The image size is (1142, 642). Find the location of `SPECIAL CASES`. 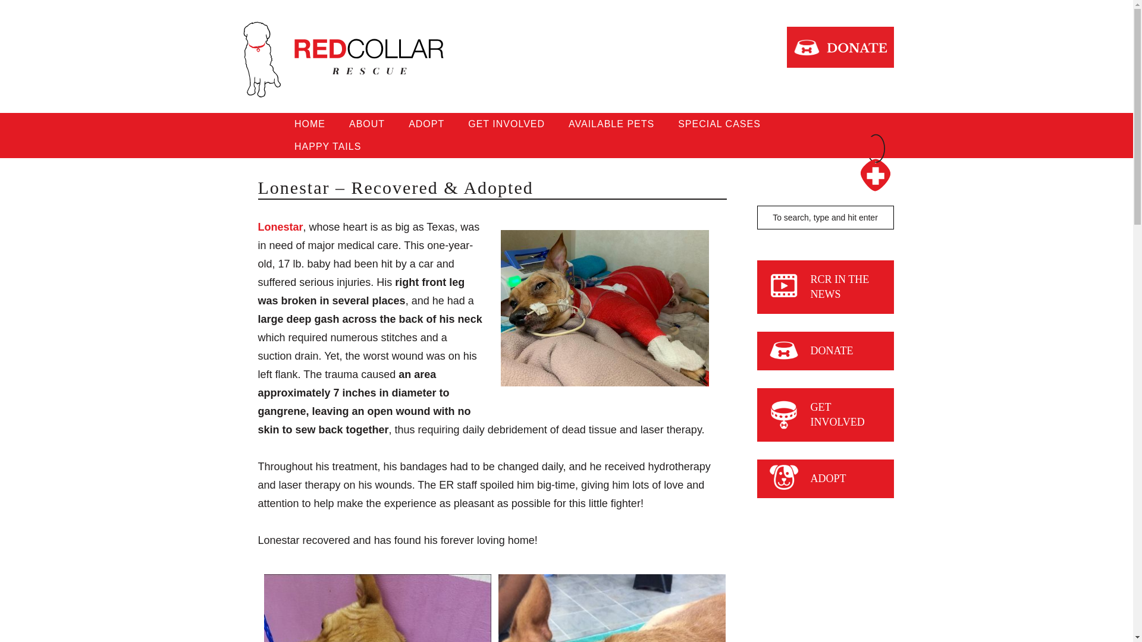

SPECIAL CASES is located at coordinates (719, 124).